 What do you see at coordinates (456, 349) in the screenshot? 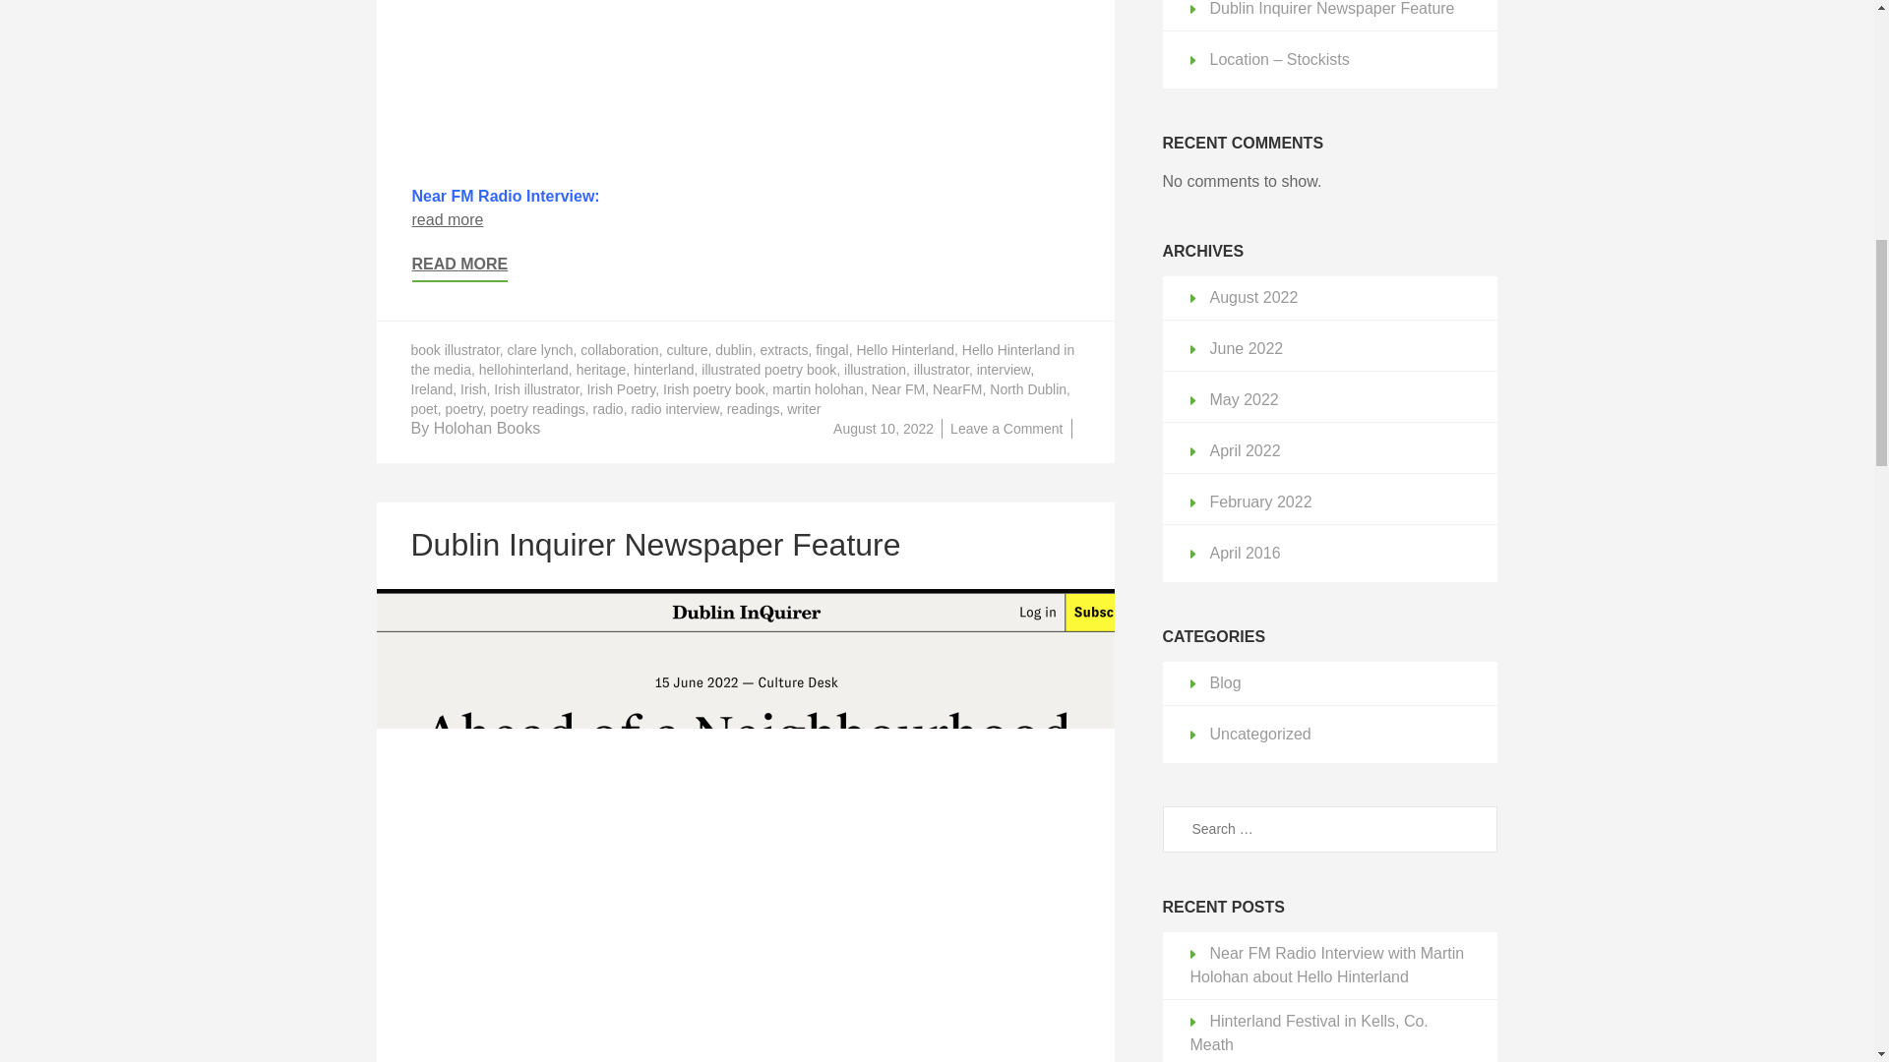
I see `book illustrator` at bounding box center [456, 349].